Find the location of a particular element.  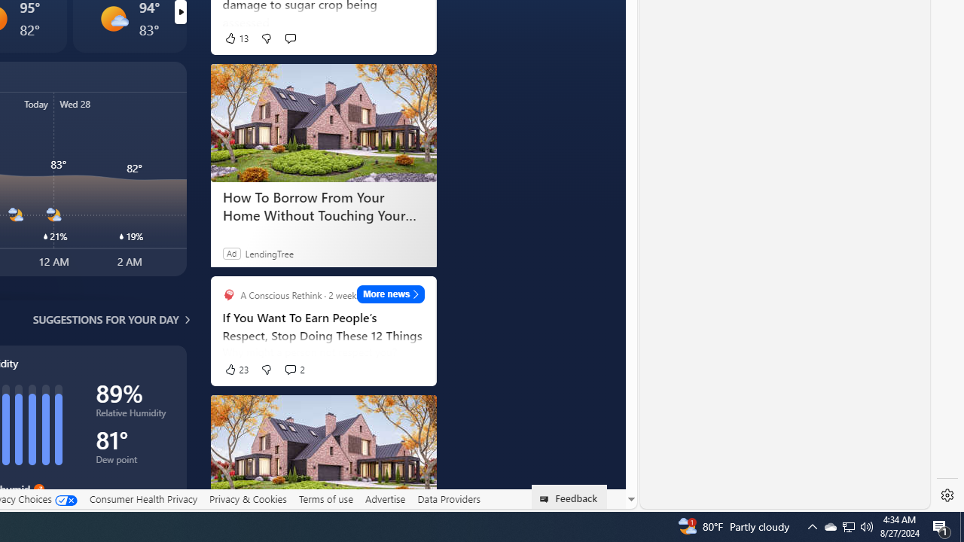

Advertise is located at coordinates (384, 499).